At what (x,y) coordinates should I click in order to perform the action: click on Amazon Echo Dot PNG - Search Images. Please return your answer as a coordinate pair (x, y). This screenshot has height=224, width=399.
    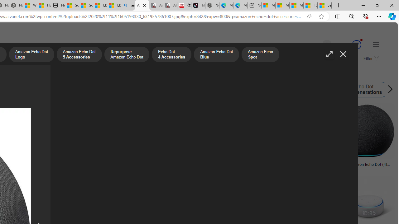
    Looking at the image, I should click on (142, 6).